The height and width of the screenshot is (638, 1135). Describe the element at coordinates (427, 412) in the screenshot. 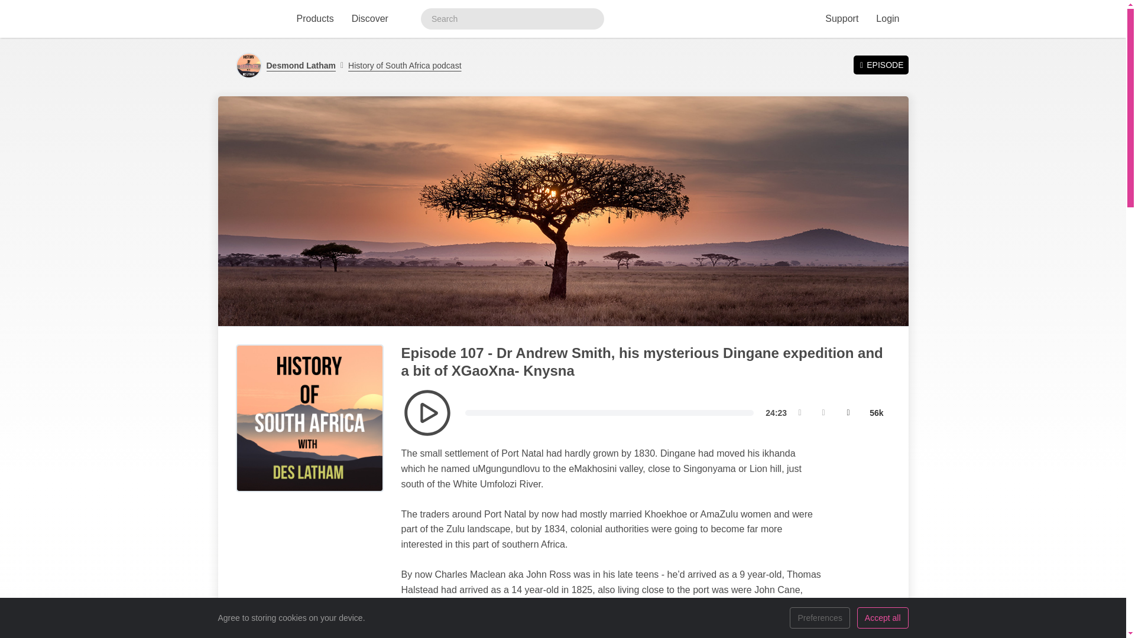

I see `Toggle playback` at that location.